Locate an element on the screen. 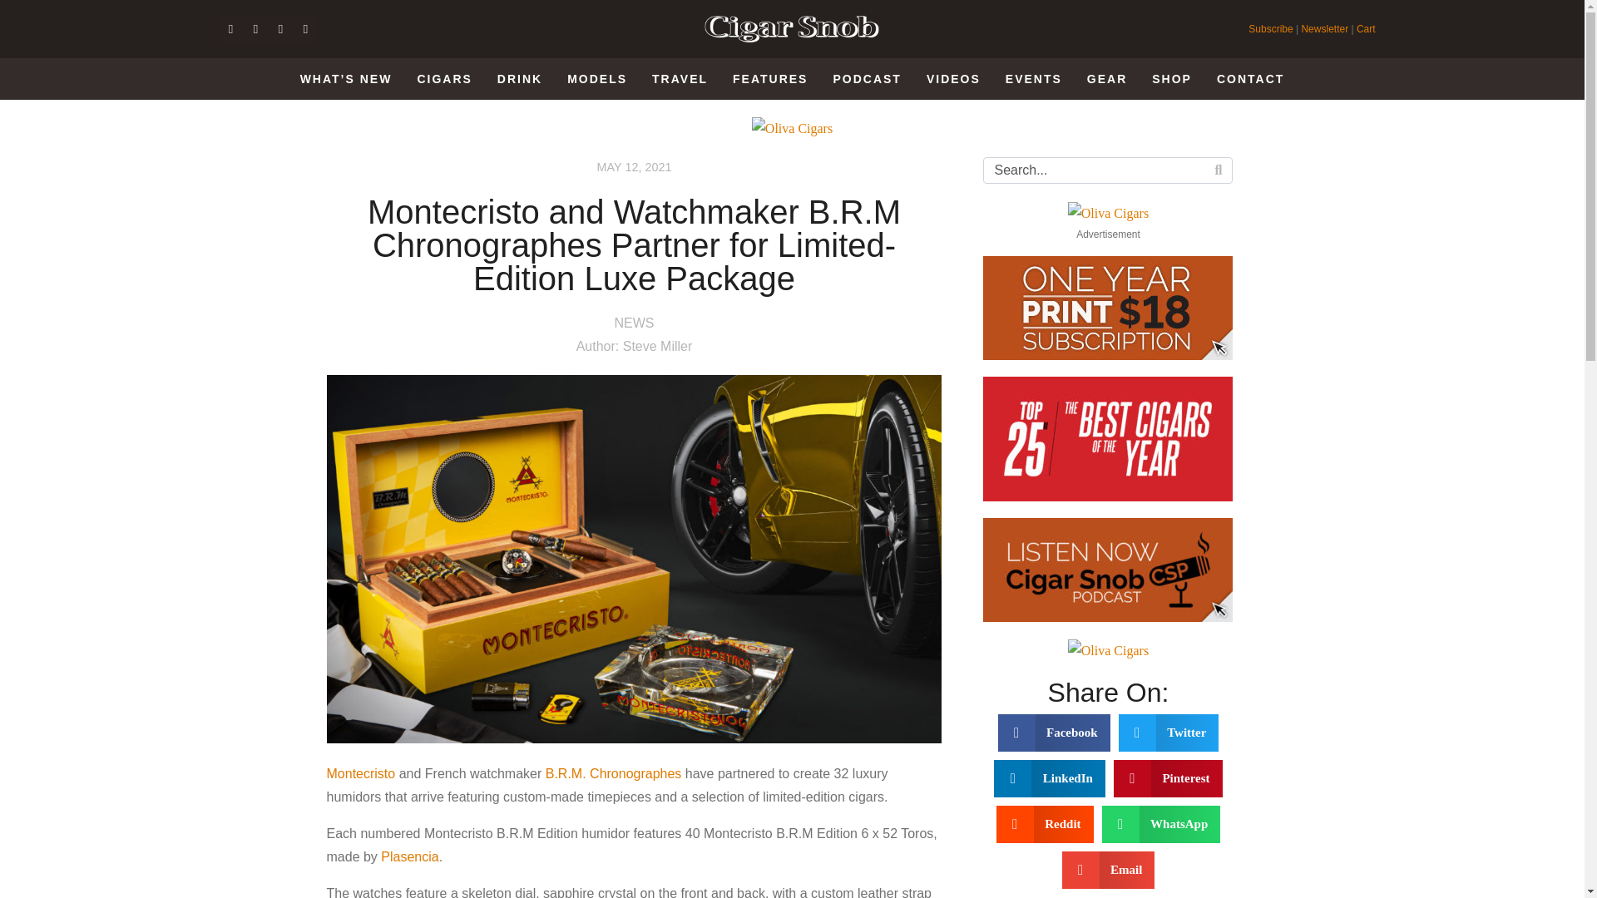 Image resolution: width=1597 pixels, height=898 pixels. Oliva Cigars is located at coordinates (792, 128).